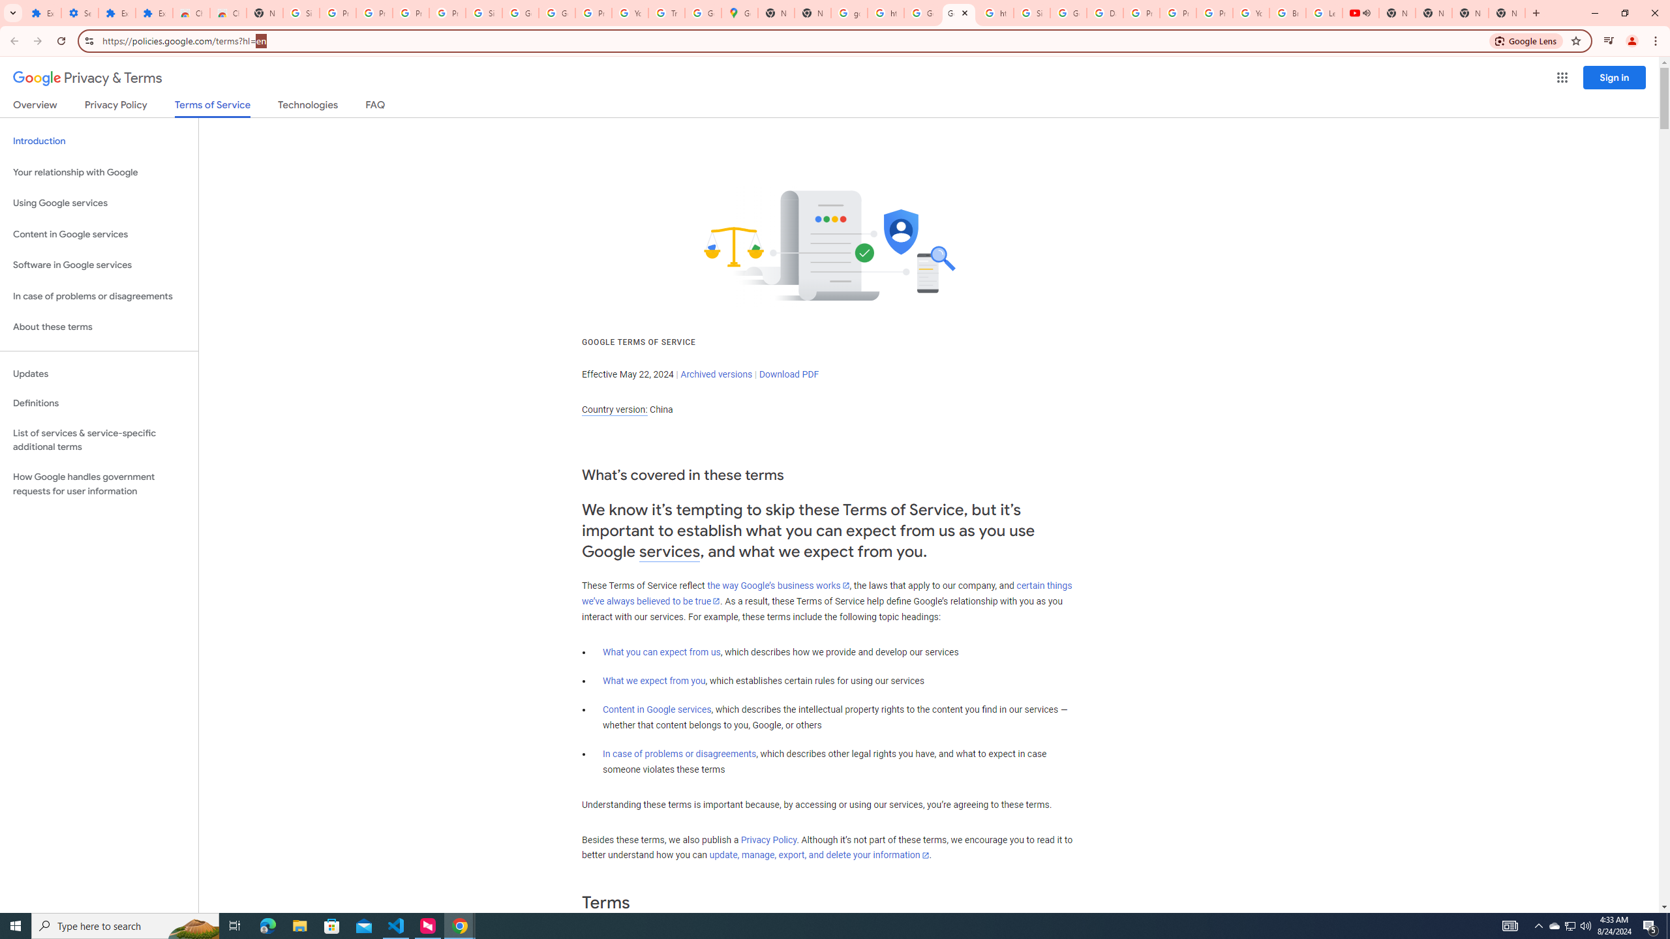  Describe the element at coordinates (99, 440) in the screenshot. I see `List of services & service-specific additional terms` at that location.